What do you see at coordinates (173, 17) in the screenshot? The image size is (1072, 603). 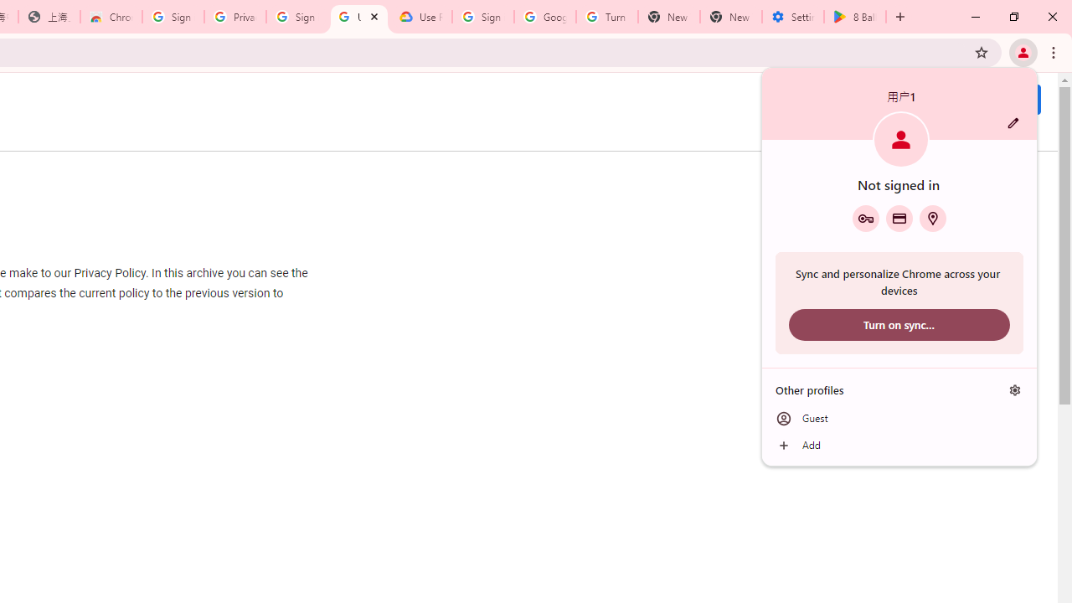 I see `Sign in - Google Accounts` at bounding box center [173, 17].